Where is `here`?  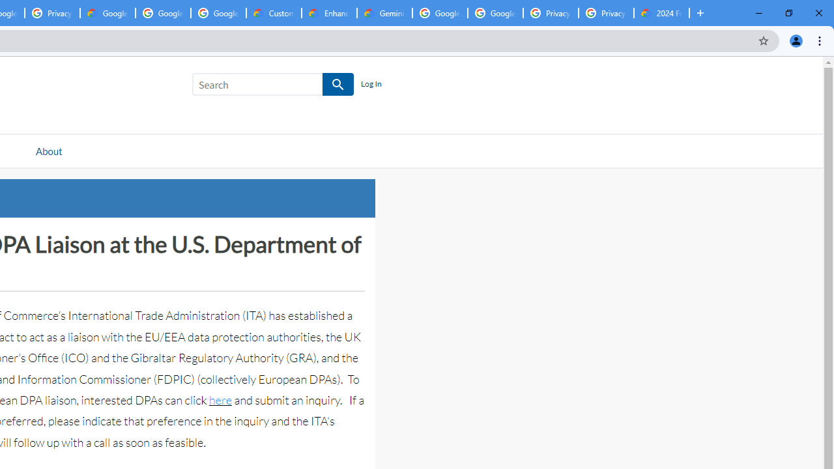 here is located at coordinates (220, 400).